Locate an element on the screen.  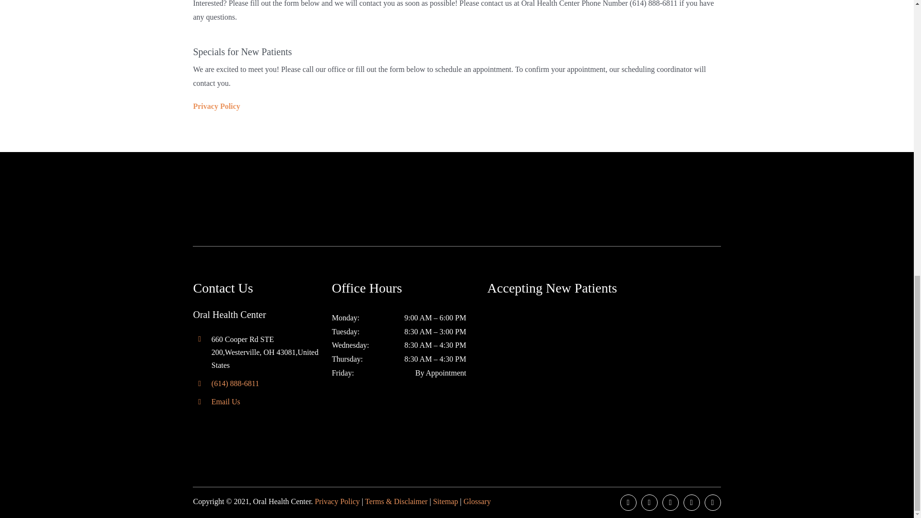
LinkedIn is located at coordinates (671, 503).